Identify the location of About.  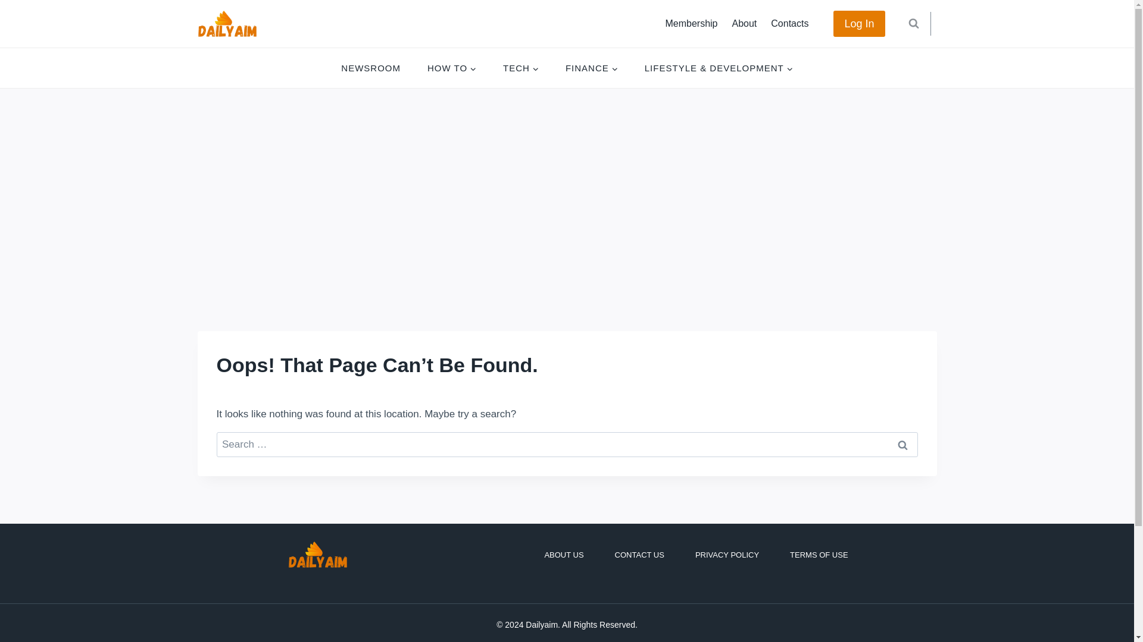
(744, 24).